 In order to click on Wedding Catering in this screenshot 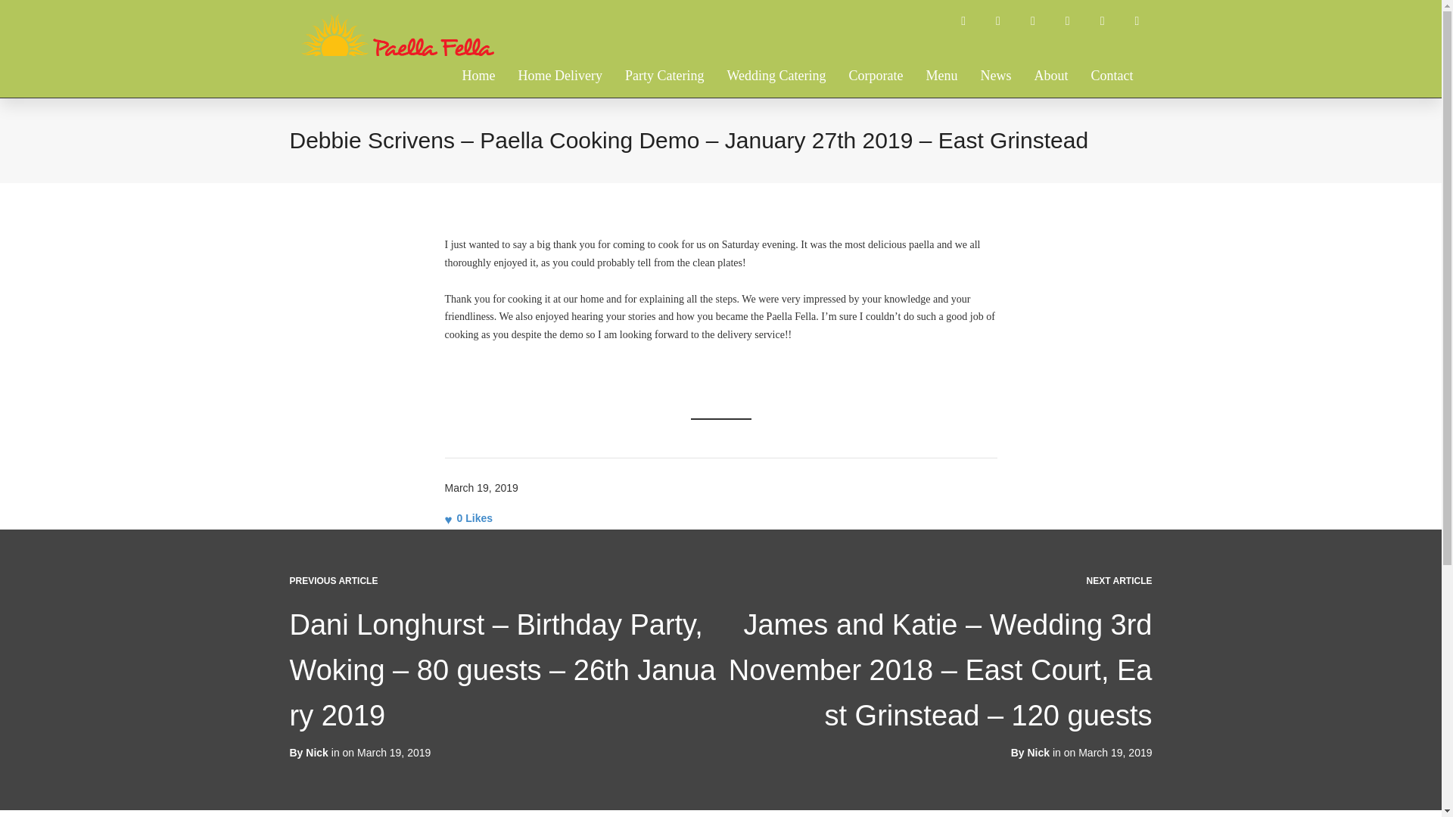, I will do `click(775, 45)`.